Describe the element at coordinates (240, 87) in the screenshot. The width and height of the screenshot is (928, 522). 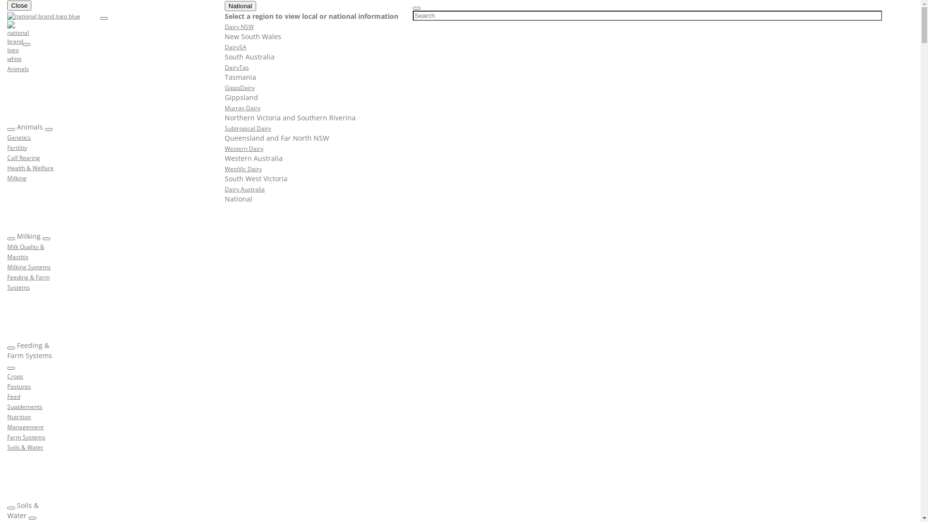
I see `GippsDairy` at that location.